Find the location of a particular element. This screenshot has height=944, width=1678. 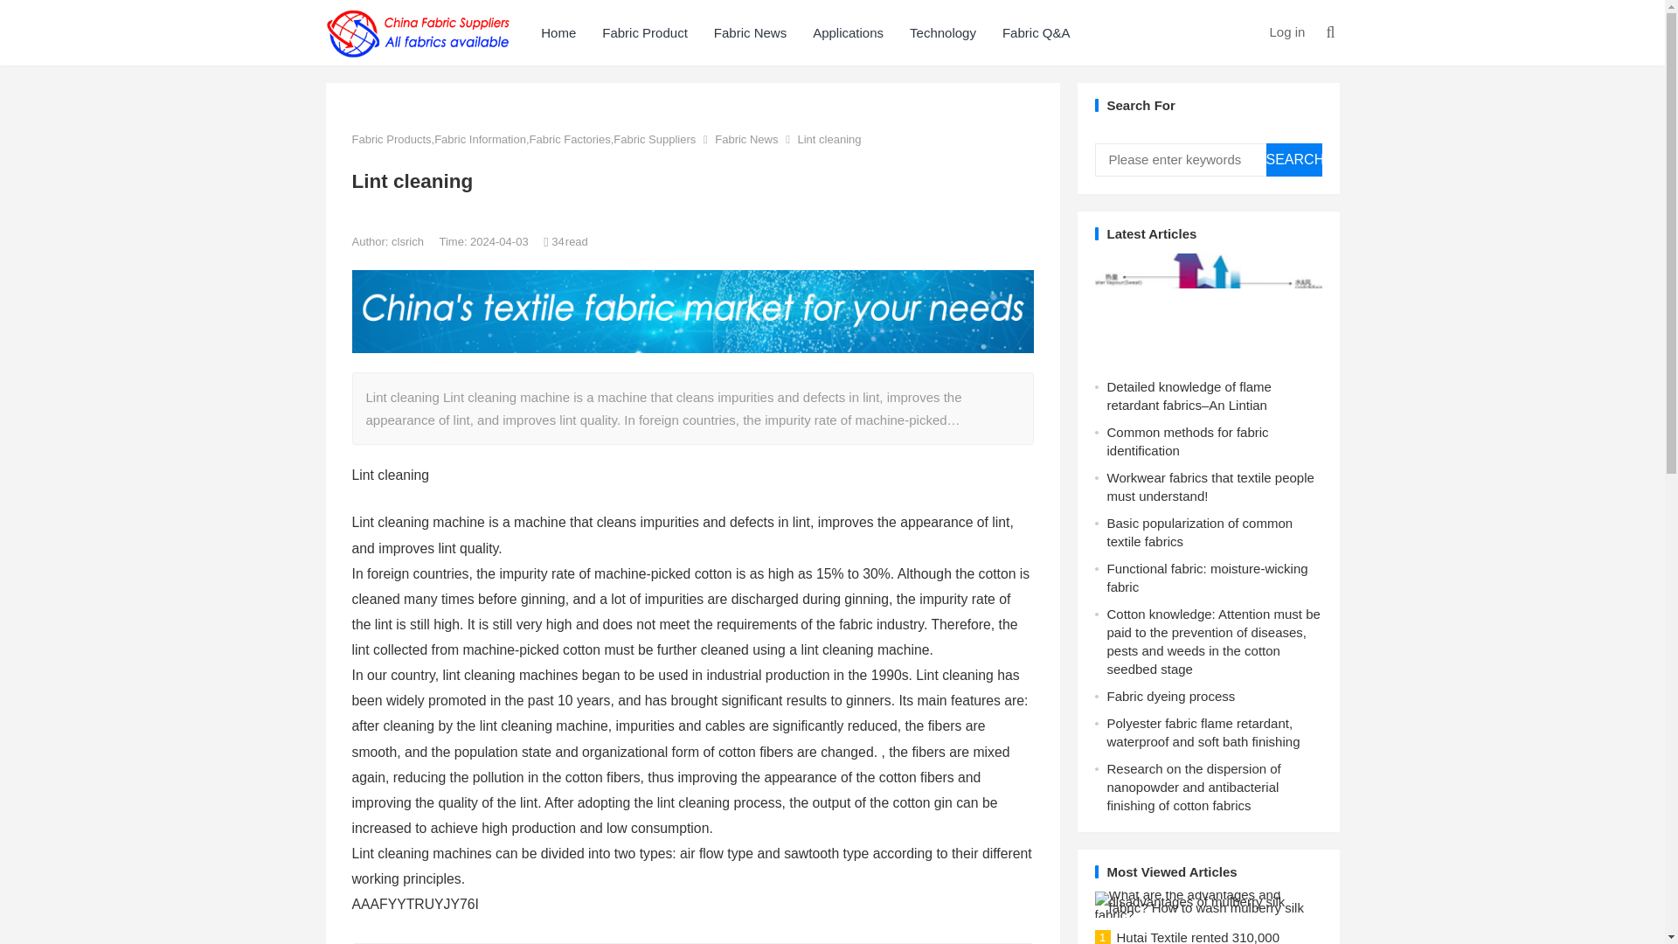

Log in is located at coordinates (1286, 31).